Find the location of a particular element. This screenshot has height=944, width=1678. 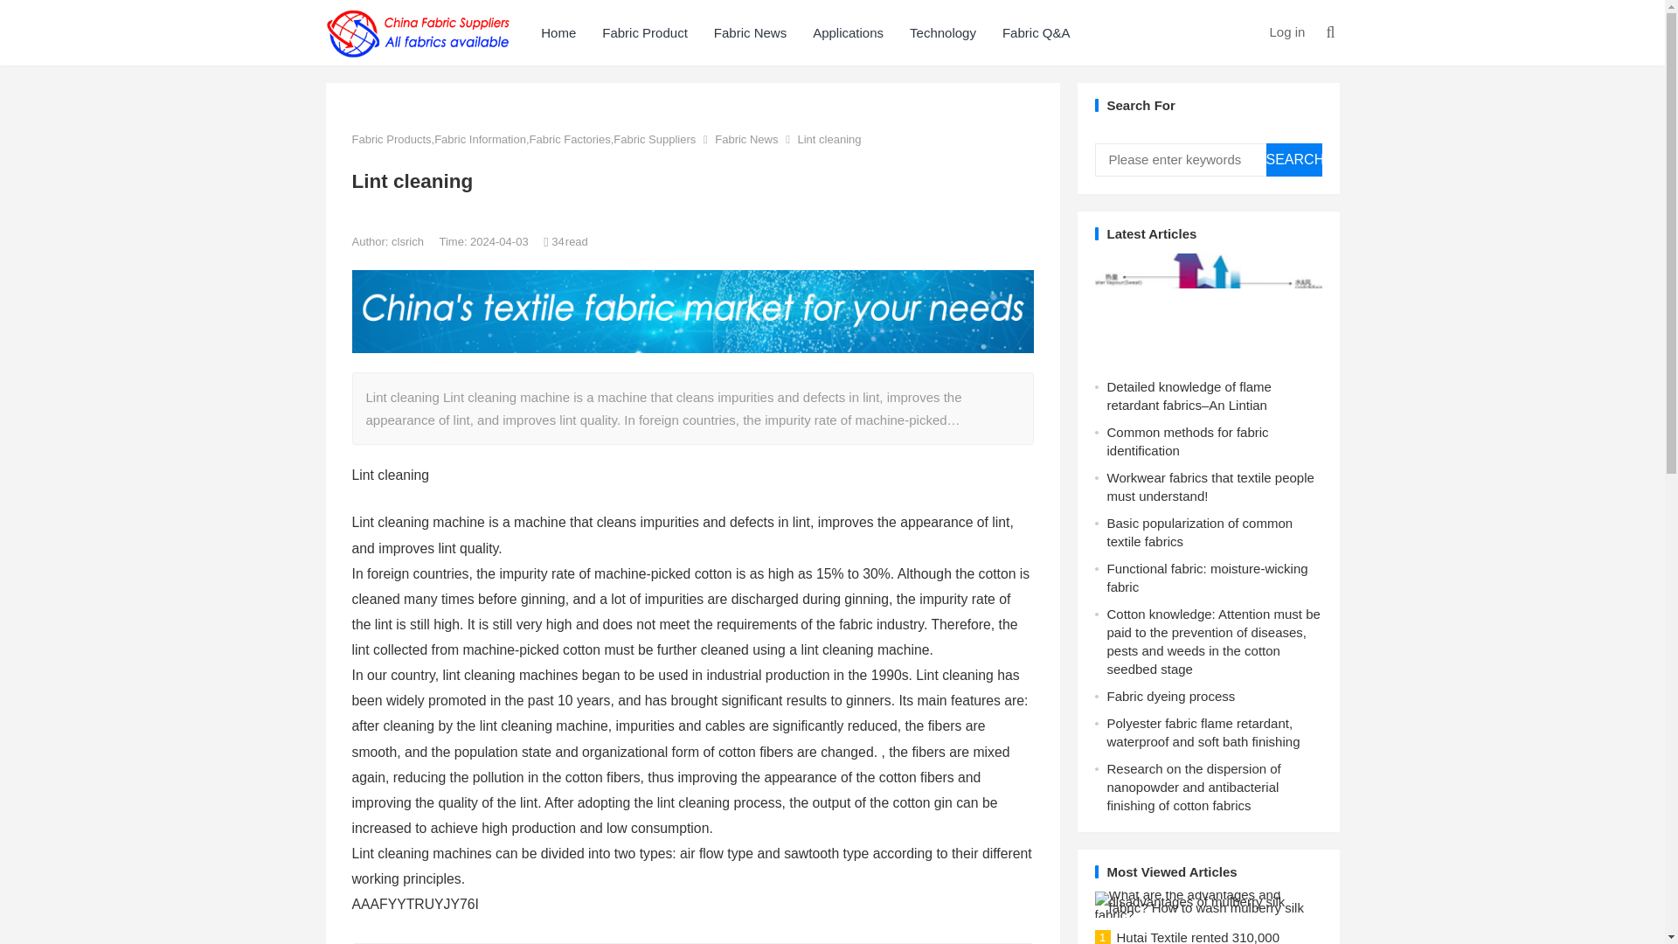

Log in is located at coordinates (1286, 31).